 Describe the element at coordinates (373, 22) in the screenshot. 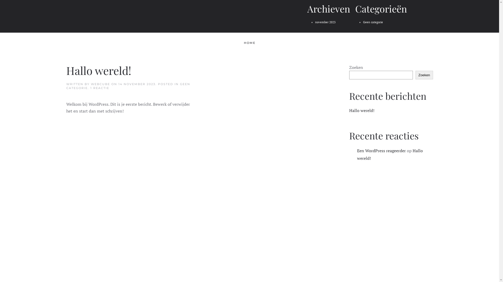

I see `Geen categorie` at that location.